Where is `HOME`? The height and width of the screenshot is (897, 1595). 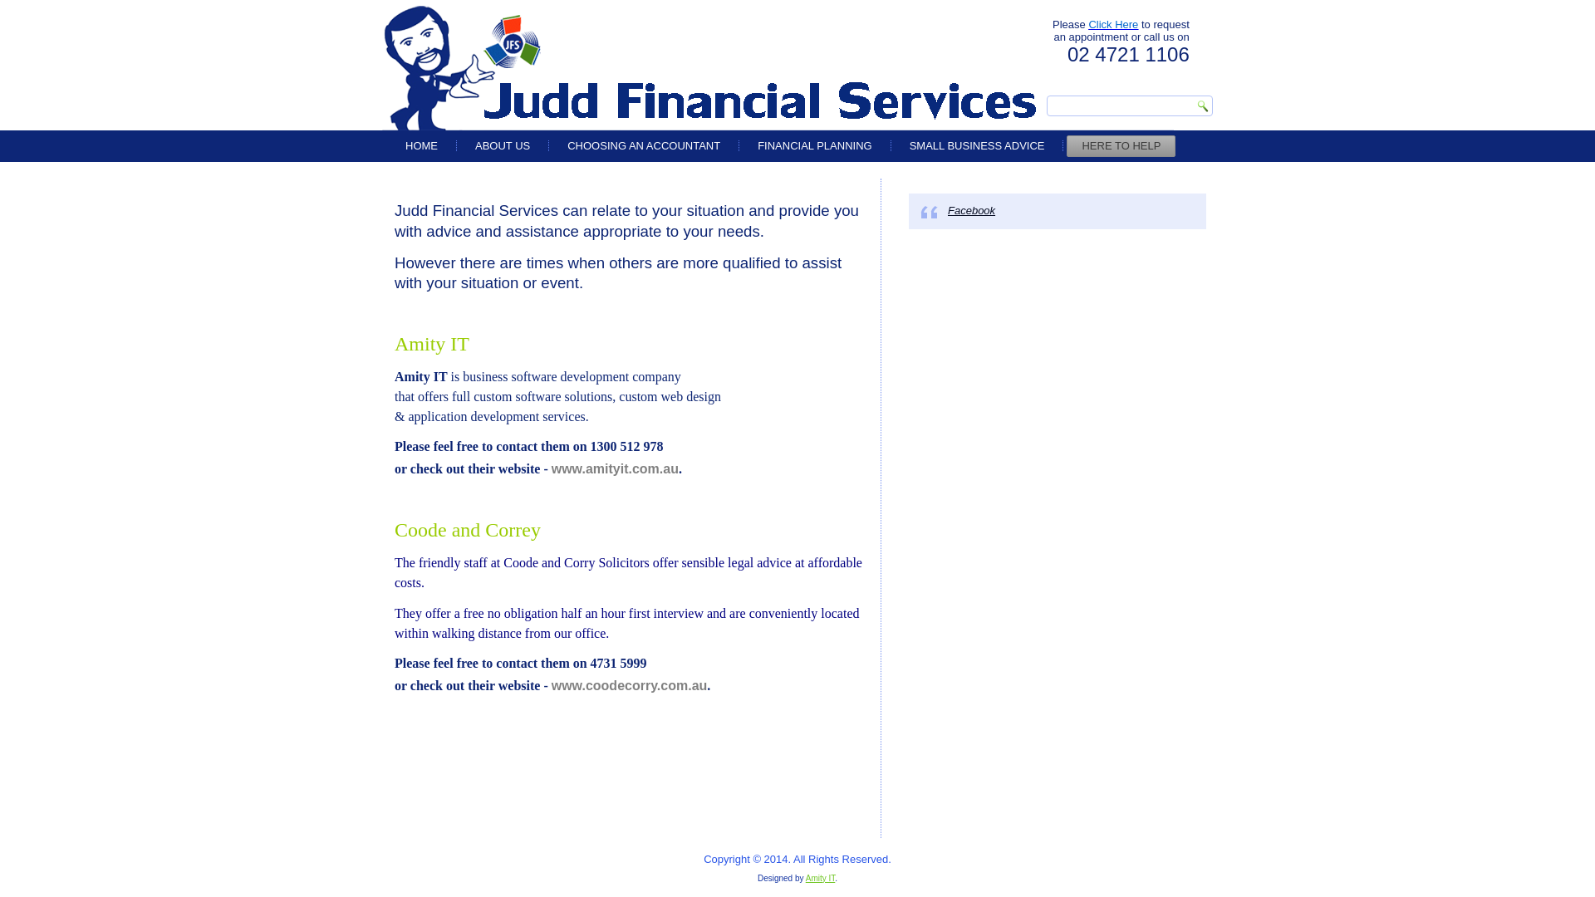 HOME is located at coordinates (422, 146).